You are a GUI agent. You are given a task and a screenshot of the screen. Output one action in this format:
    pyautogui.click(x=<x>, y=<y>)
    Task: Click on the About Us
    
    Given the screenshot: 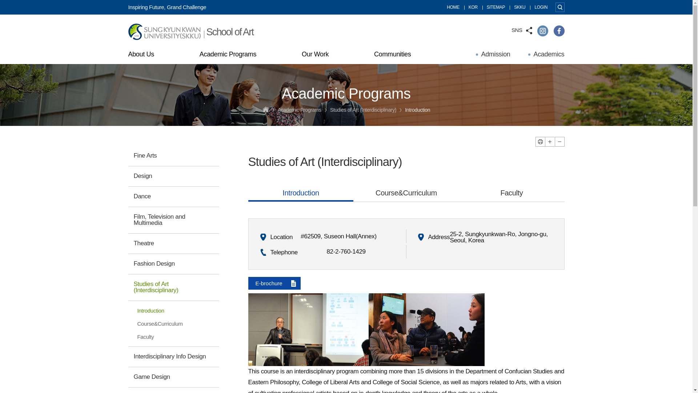 What is the action you would take?
    pyautogui.click(x=145, y=55)
    